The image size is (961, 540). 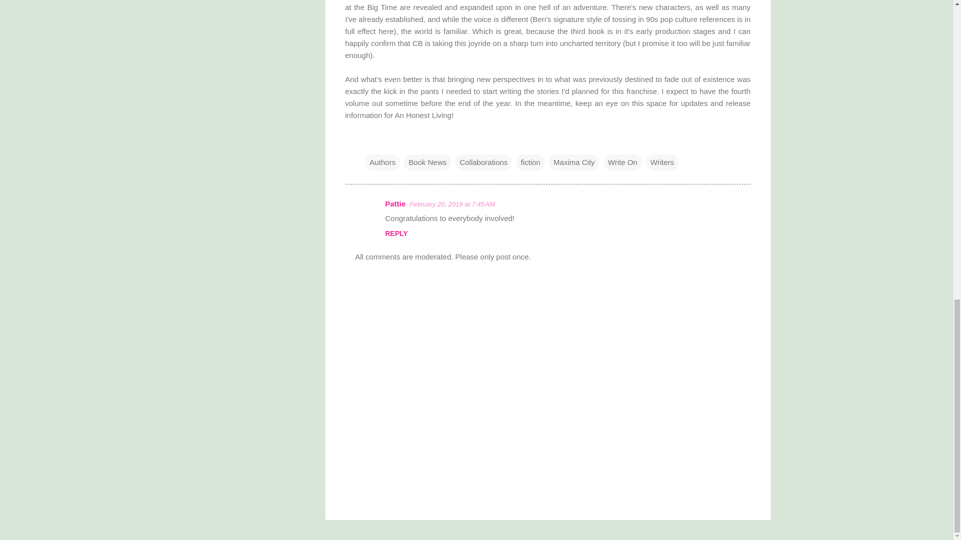 What do you see at coordinates (531, 162) in the screenshot?
I see `fiction` at bounding box center [531, 162].